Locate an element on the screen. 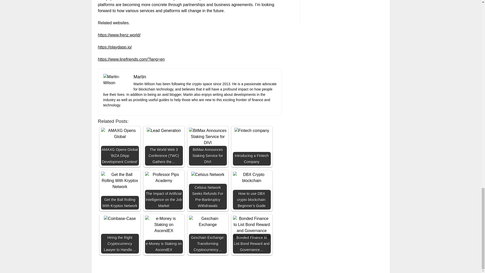  BitMax Announces Staking Service for DIVI is located at coordinates (208, 147).